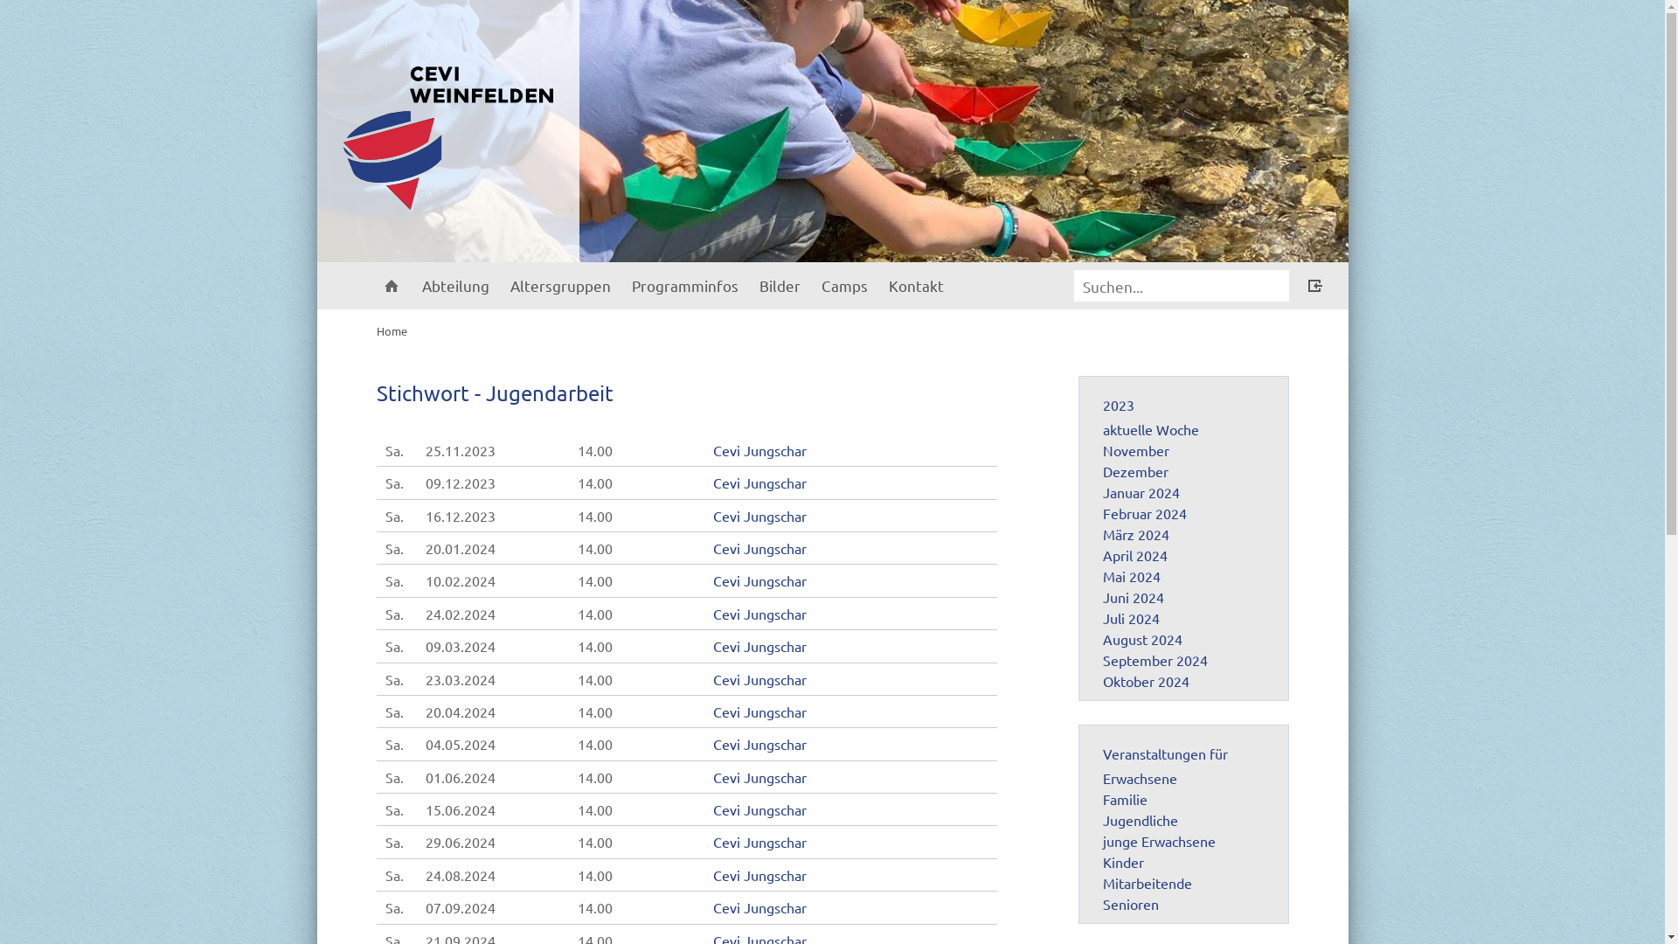 The image size is (1678, 944). What do you see at coordinates (393, 809) in the screenshot?
I see `Sa.` at bounding box center [393, 809].